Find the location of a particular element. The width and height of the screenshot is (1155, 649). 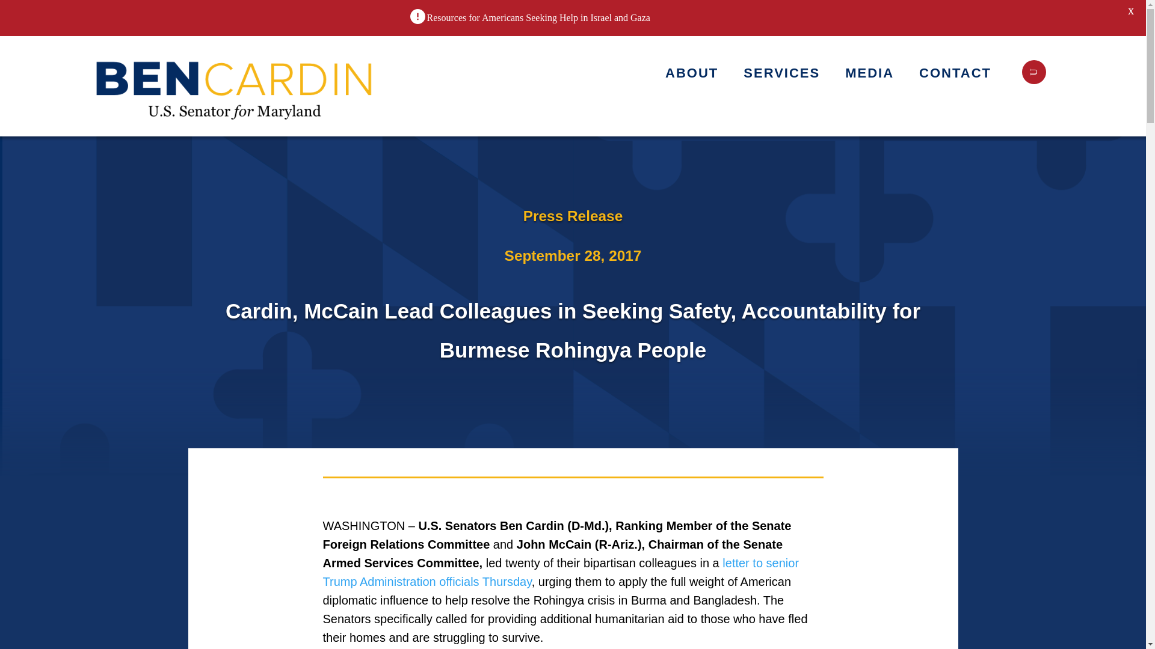

Large-Inner is located at coordinates (235, 86).